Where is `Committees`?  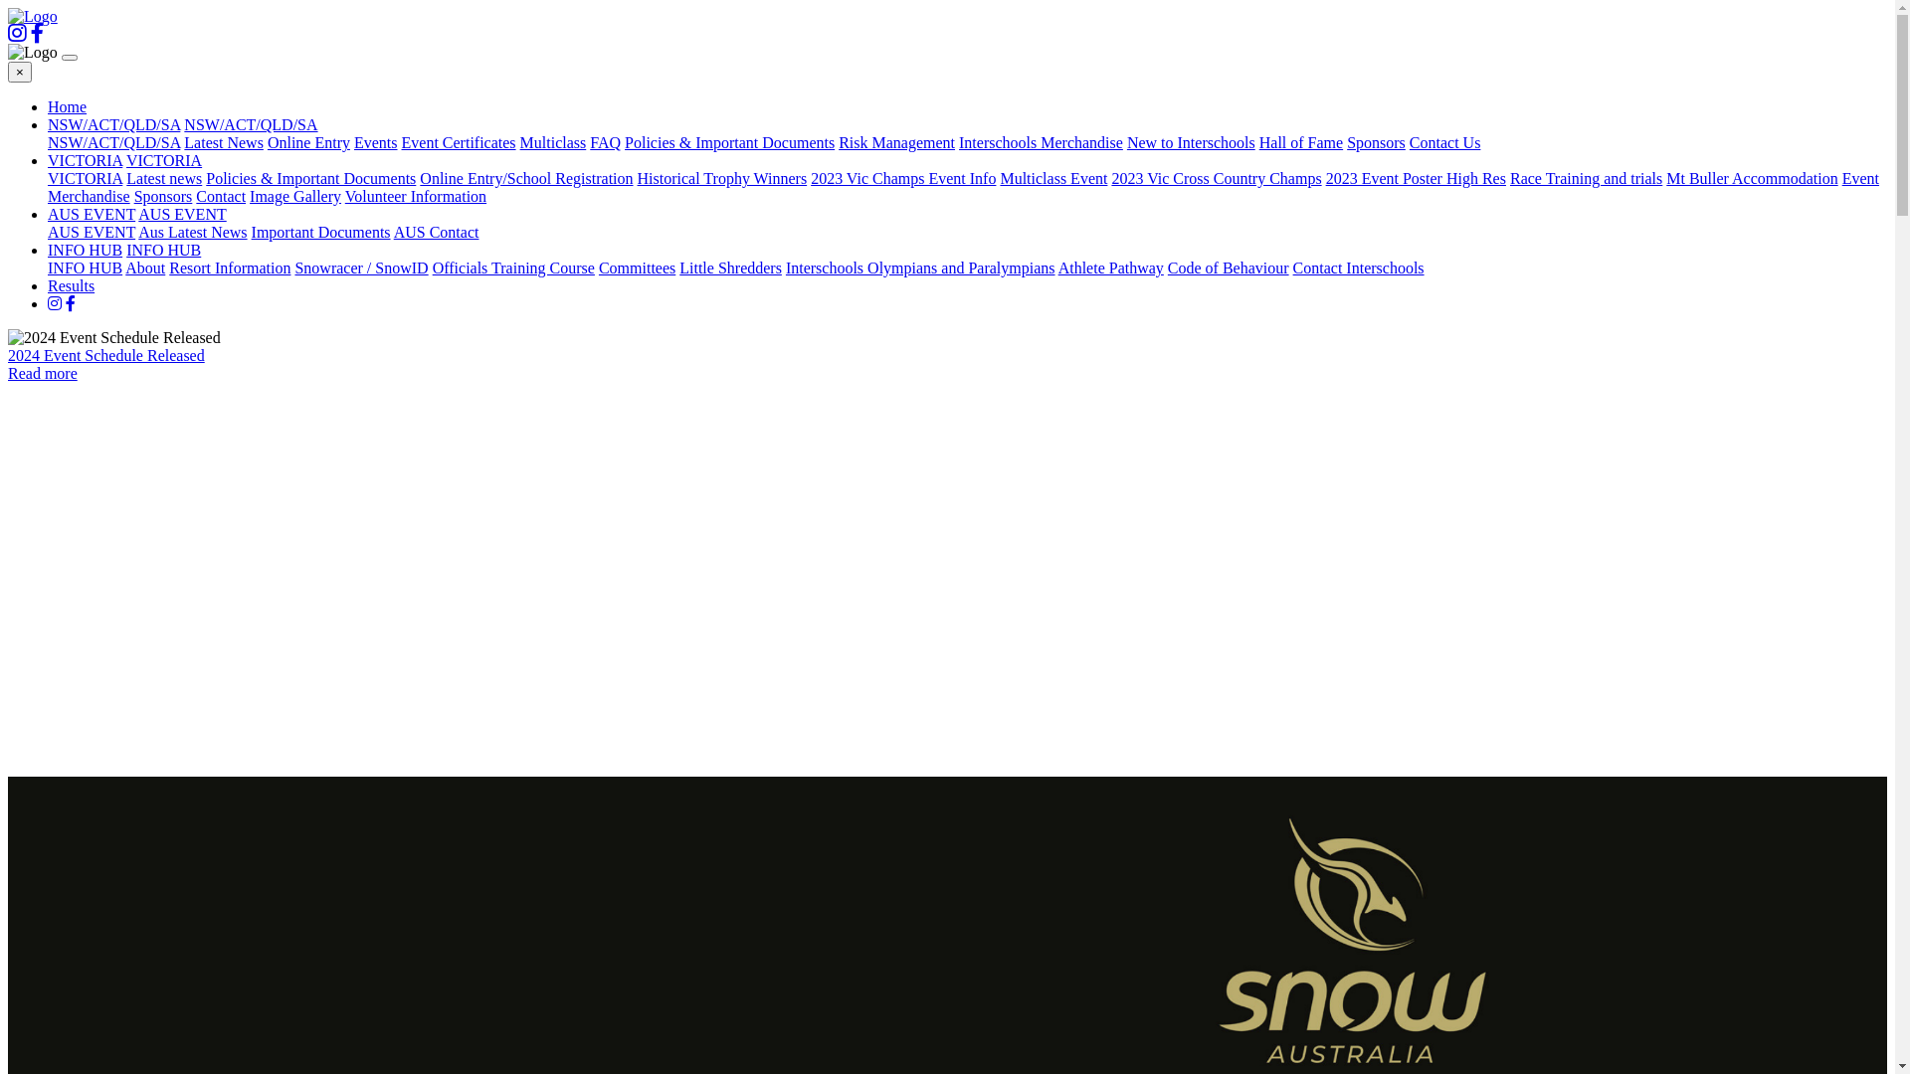
Committees is located at coordinates (637, 268).